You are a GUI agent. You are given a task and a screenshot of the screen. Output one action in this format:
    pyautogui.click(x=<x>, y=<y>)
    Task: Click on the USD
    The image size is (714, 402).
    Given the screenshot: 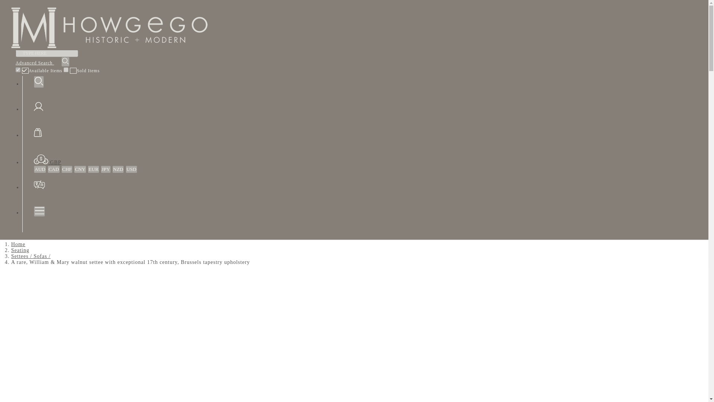 What is the action you would take?
    pyautogui.click(x=131, y=169)
    